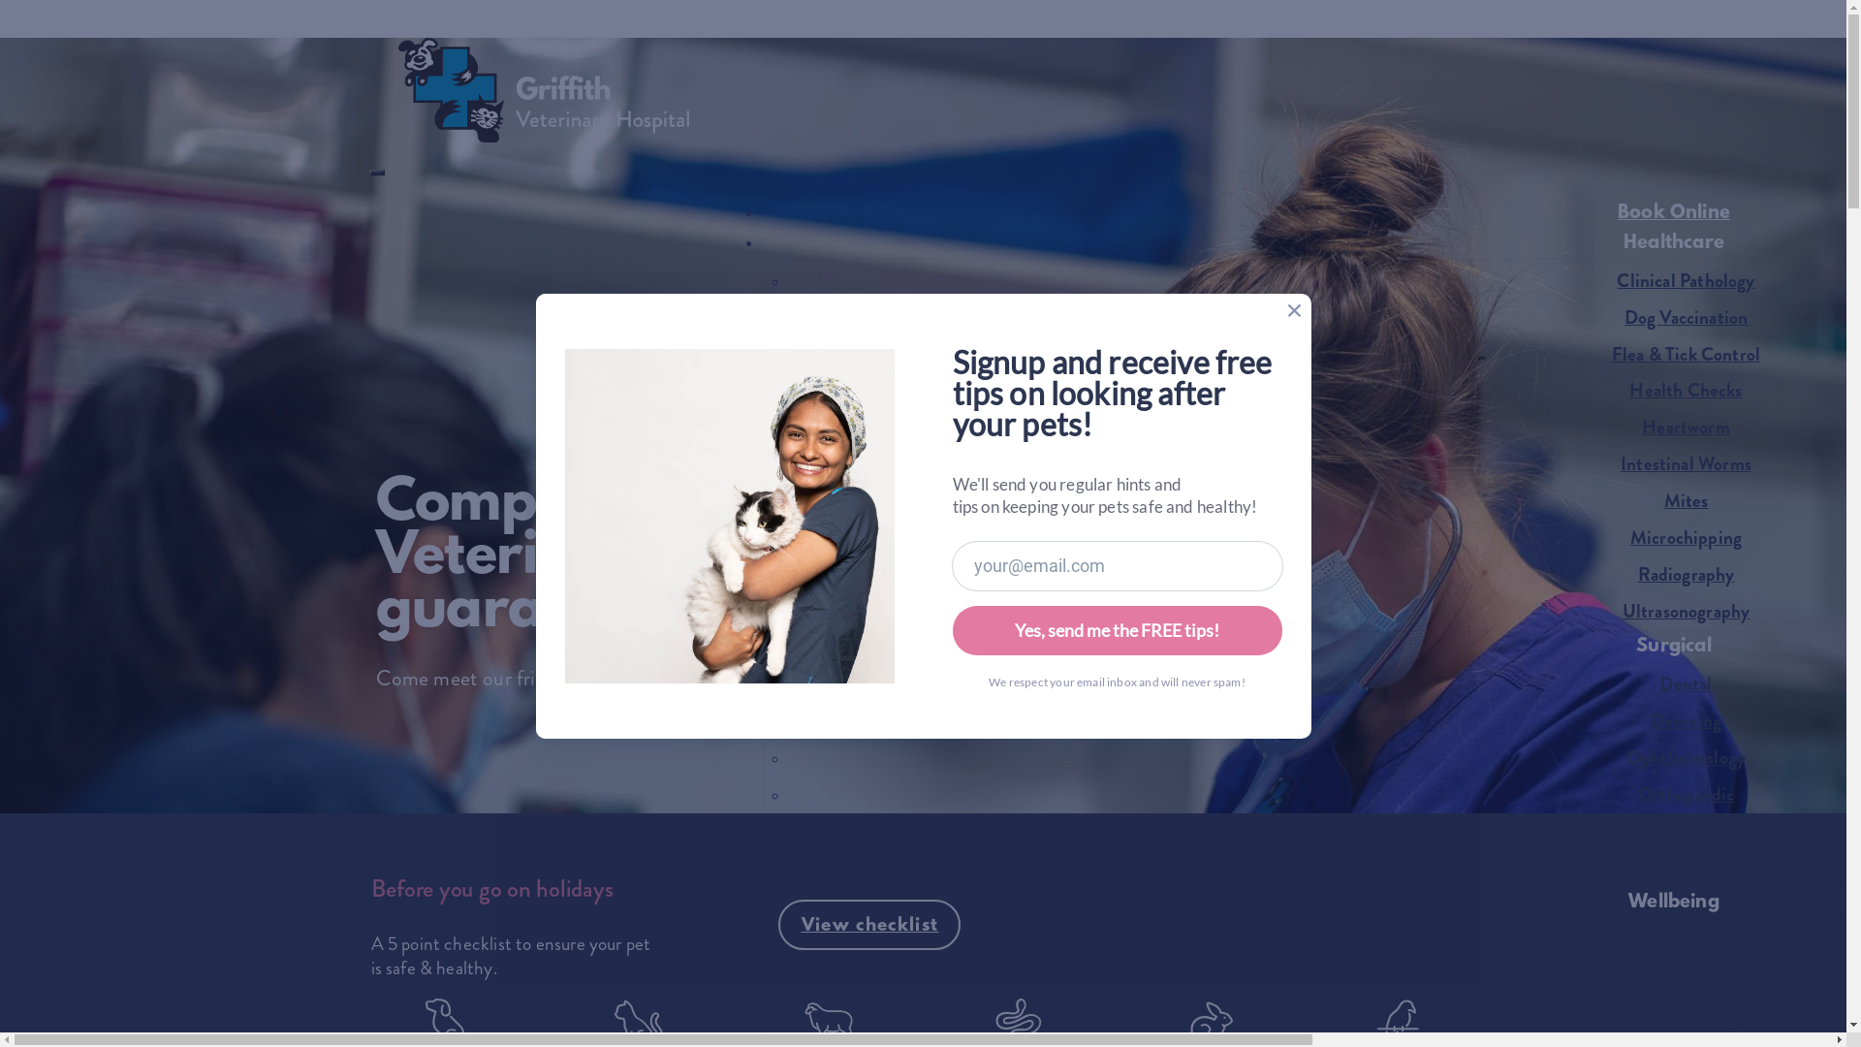 The height and width of the screenshot is (1047, 1861). What do you see at coordinates (1687, 758) in the screenshot?
I see `Ophthalmology` at bounding box center [1687, 758].